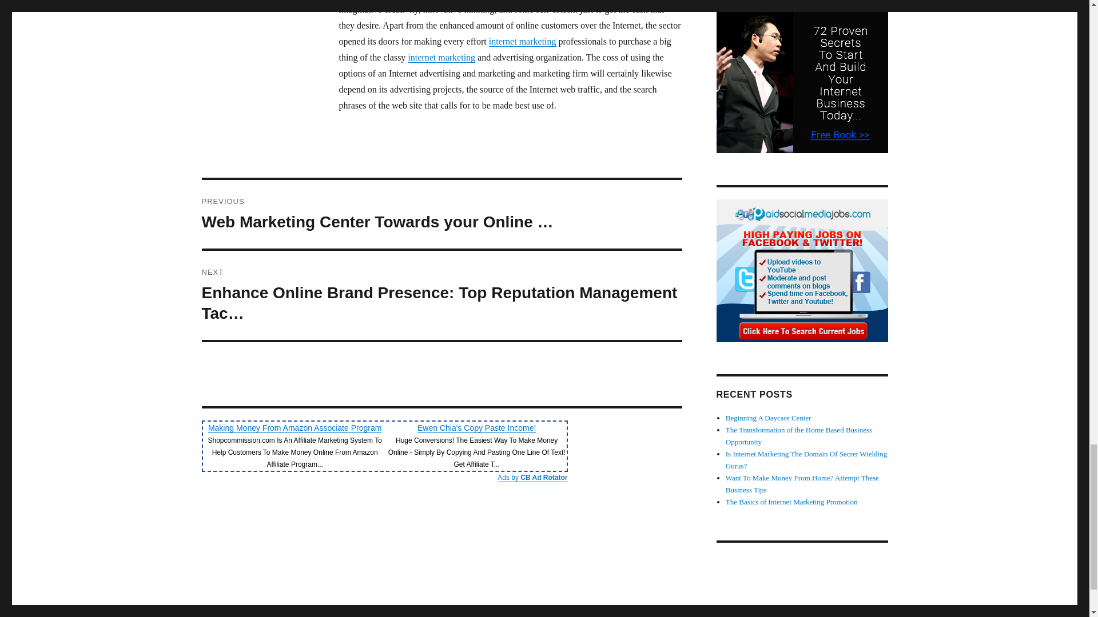 The width and height of the screenshot is (1098, 617). Describe the element at coordinates (802, 484) in the screenshot. I see `Want To Make Money From Home? Attempt These Business Tips` at that location.